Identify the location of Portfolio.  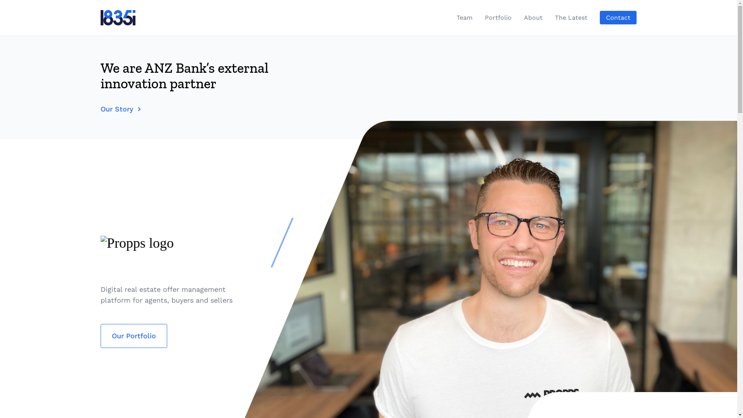
(498, 18).